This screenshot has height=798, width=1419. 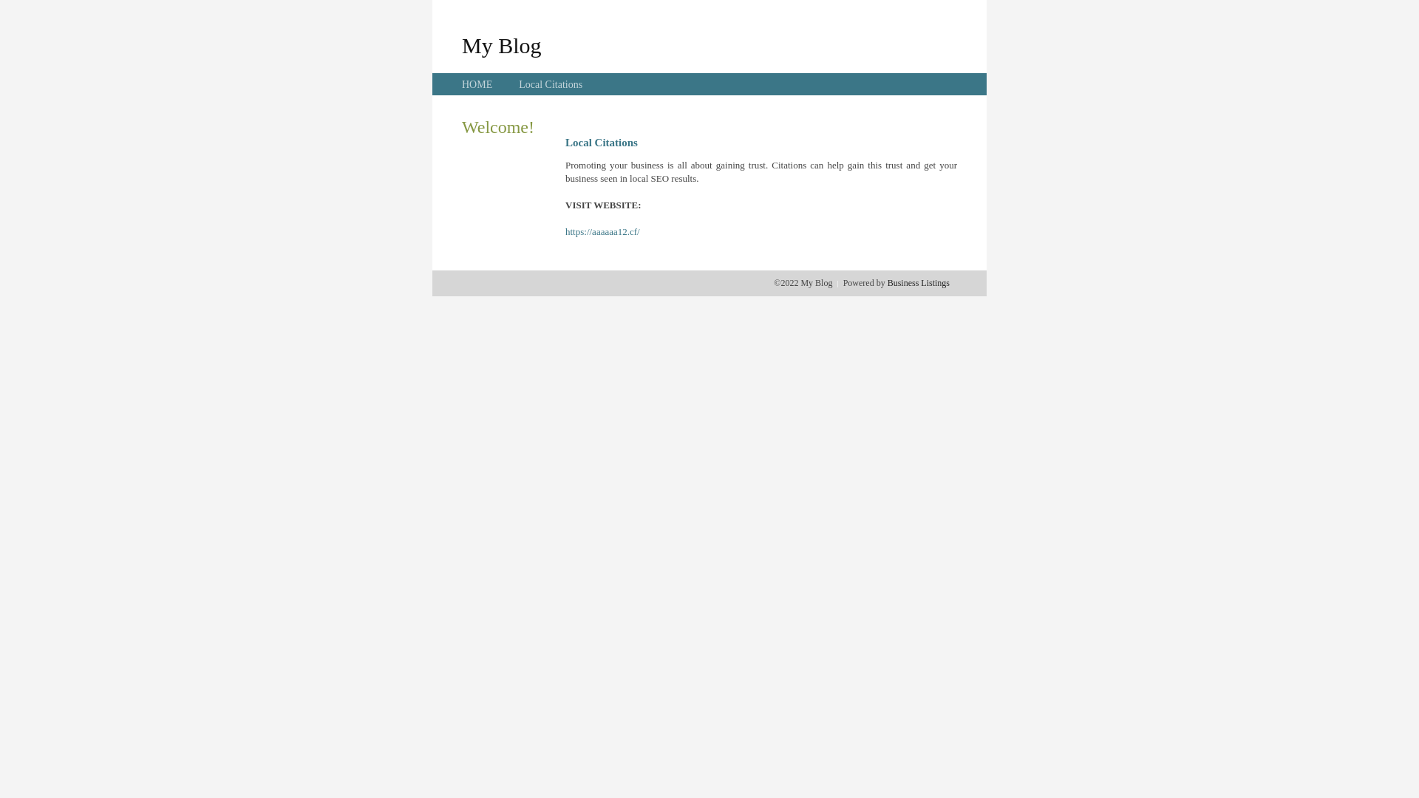 What do you see at coordinates (603, 232) in the screenshot?
I see `https://aaaaaa12.cf/` at bounding box center [603, 232].